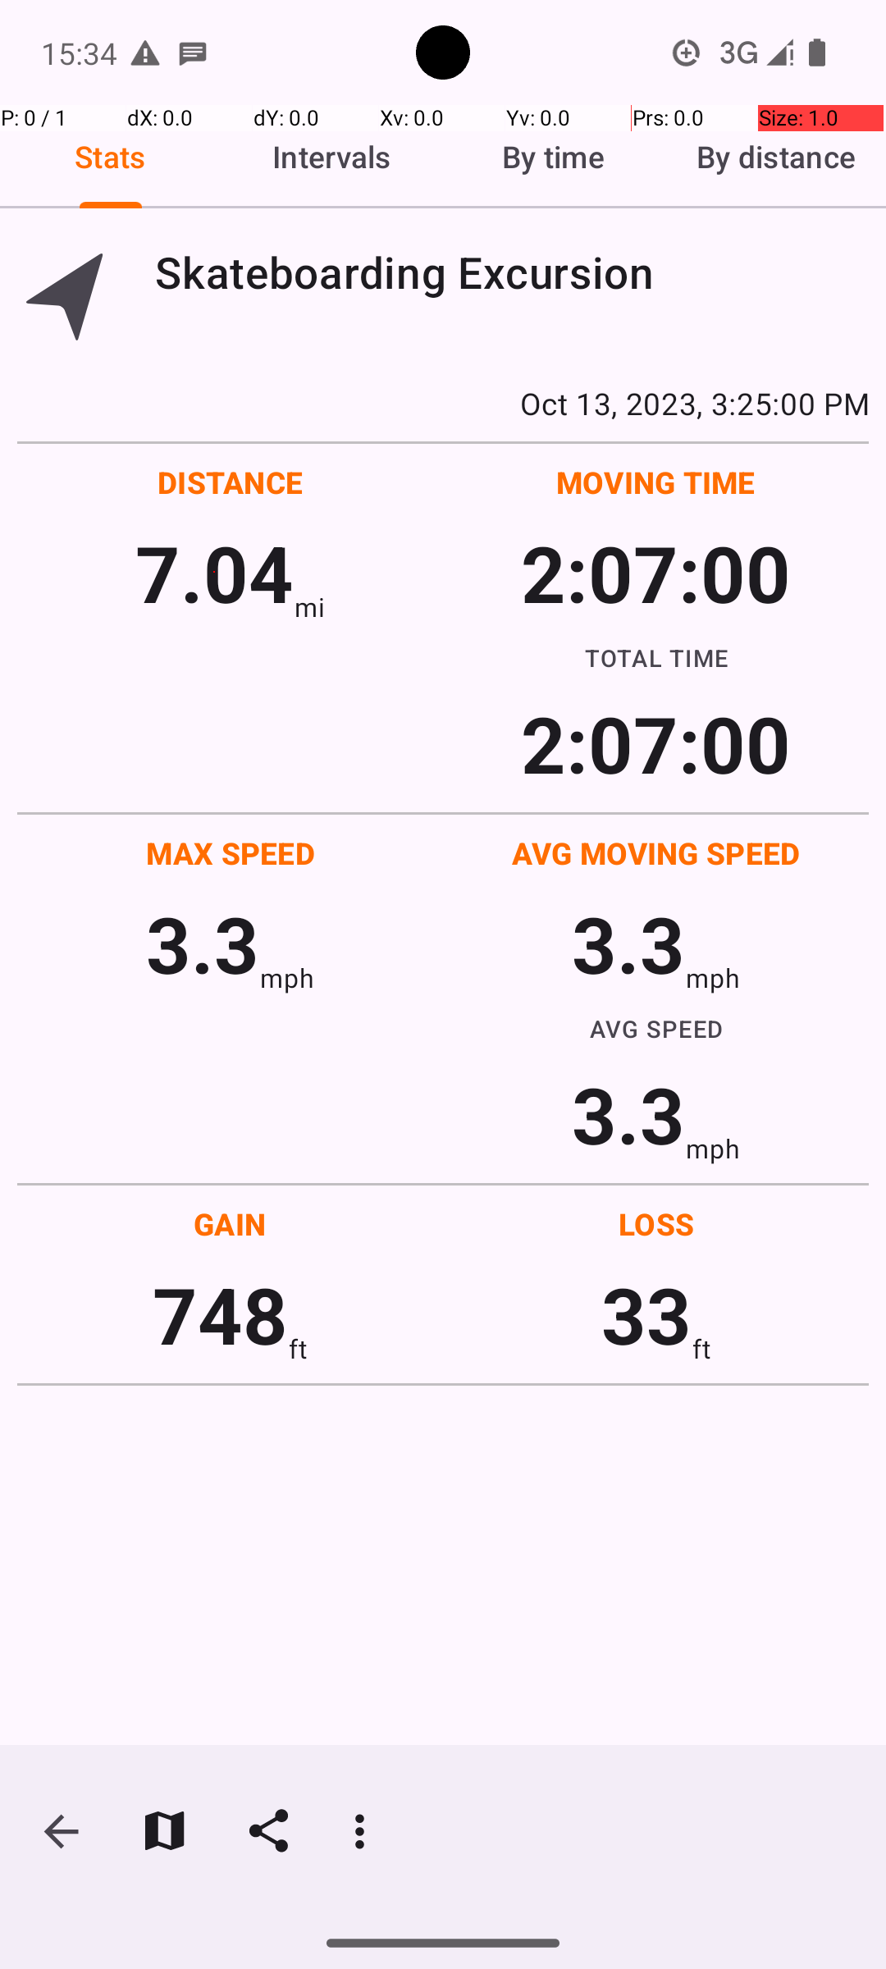 The width and height of the screenshot is (886, 1969). I want to click on AVG SPEED, so click(656, 1029).